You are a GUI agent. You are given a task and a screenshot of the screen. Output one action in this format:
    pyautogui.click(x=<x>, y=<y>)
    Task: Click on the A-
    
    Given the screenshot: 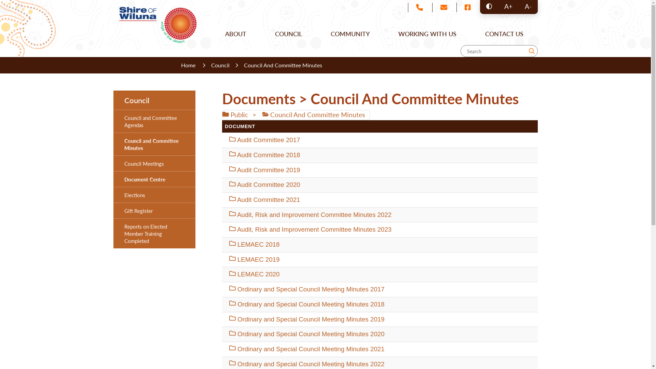 What is the action you would take?
    pyautogui.click(x=528, y=7)
    